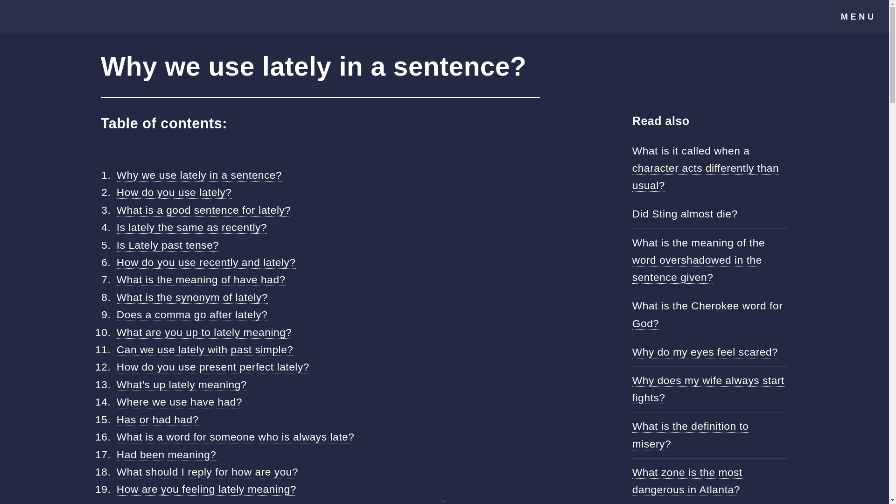 The image size is (896, 504). Describe the element at coordinates (685, 214) in the screenshot. I see `Did Sting almost die?` at that location.